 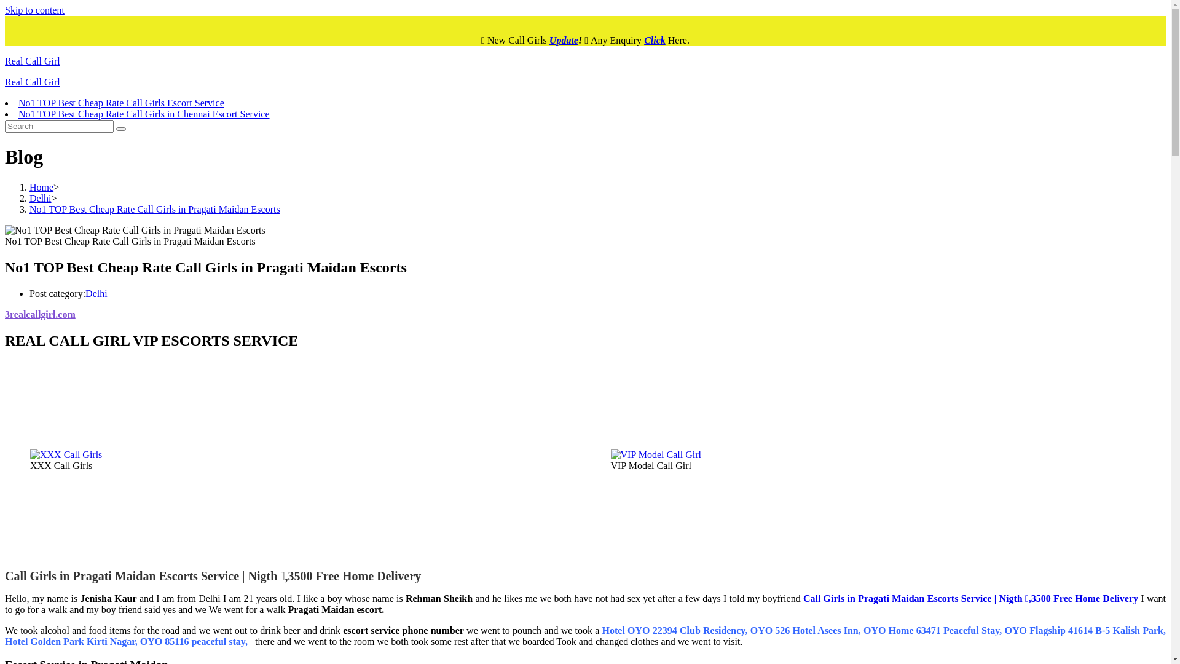 I want to click on Click, so click(x=655, y=41).